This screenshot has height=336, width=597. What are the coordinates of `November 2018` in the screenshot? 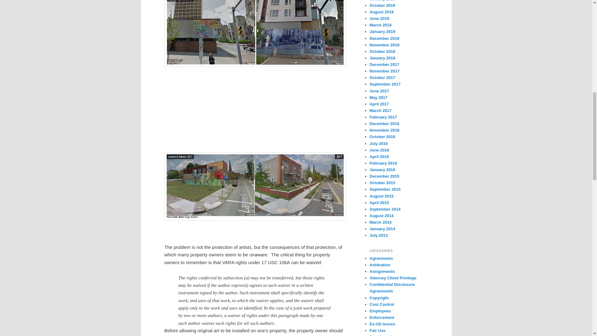 It's located at (384, 45).